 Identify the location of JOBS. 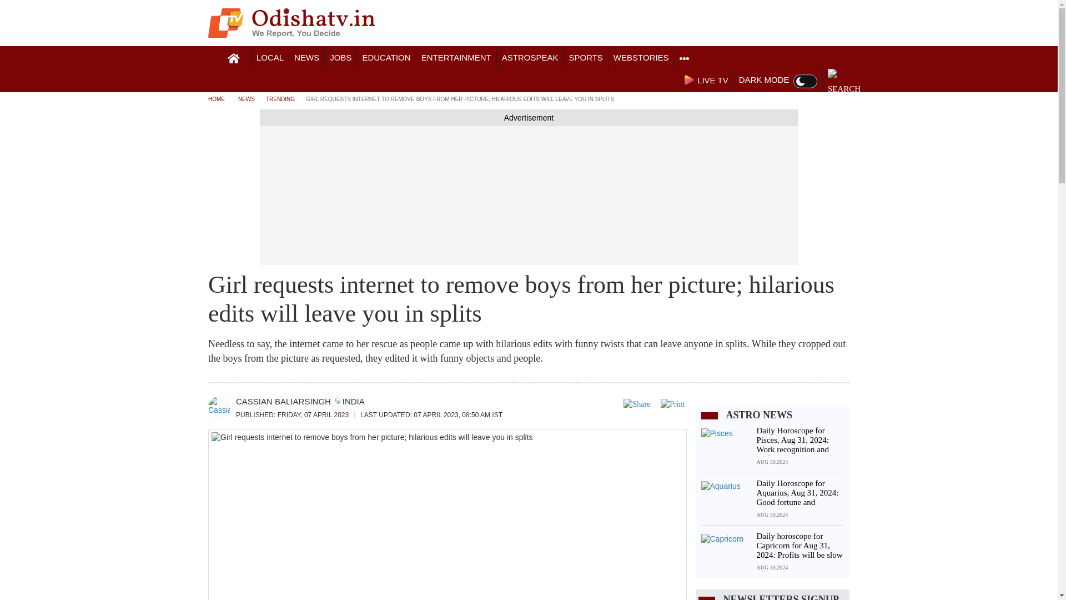
(340, 58).